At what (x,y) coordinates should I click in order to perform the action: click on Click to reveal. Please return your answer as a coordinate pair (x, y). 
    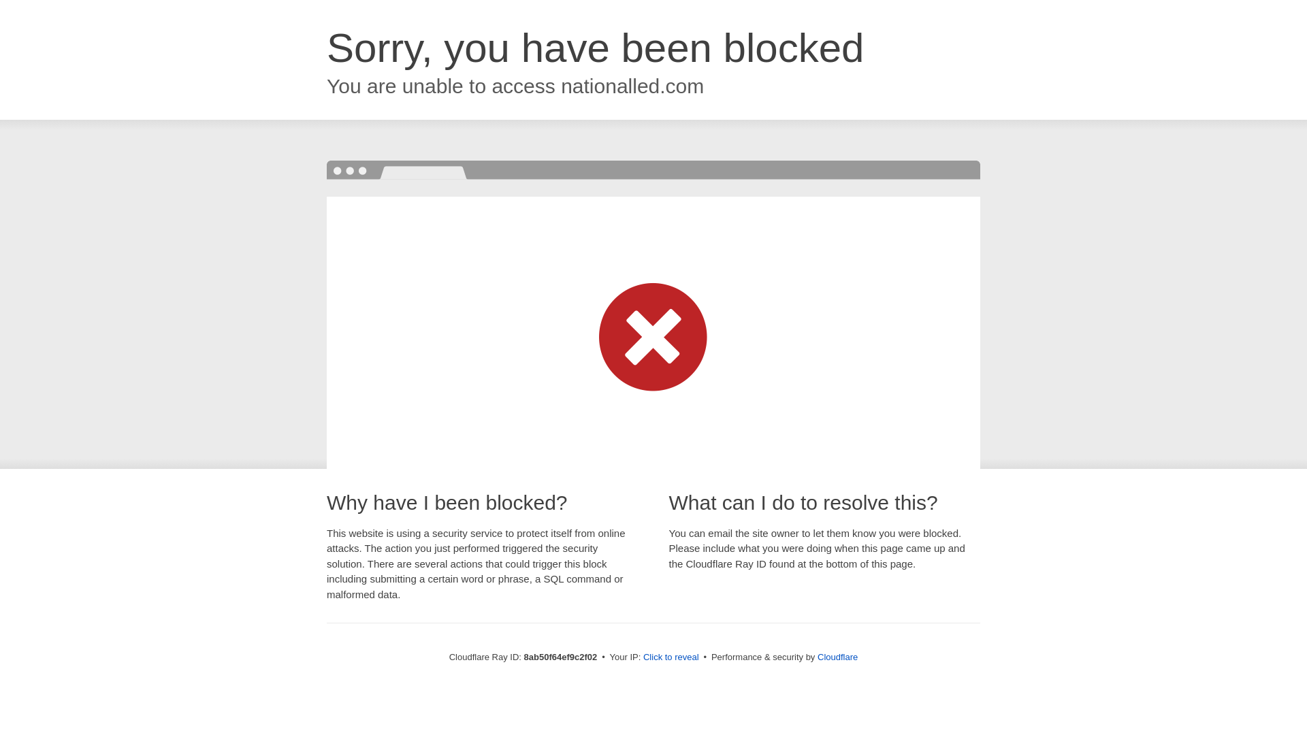
    Looking at the image, I should click on (671, 657).